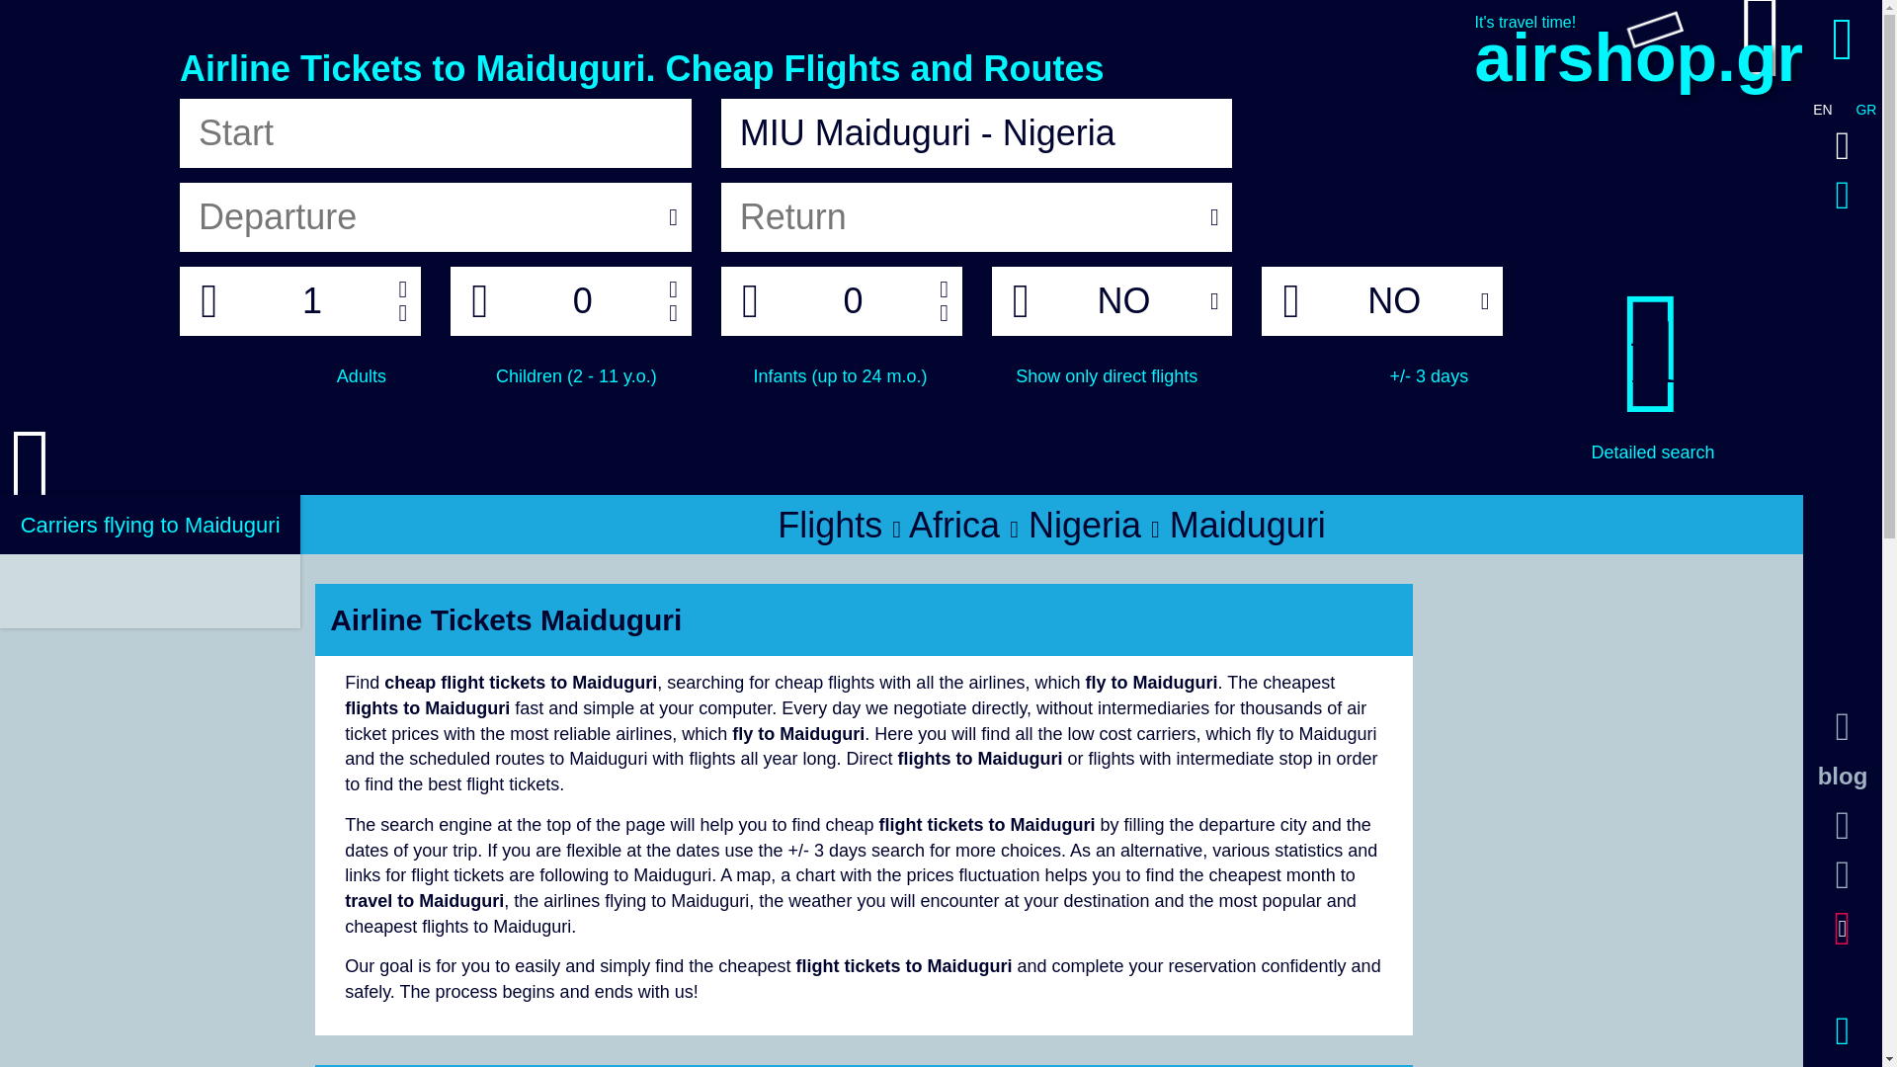 The image size is (1897, 1067). I want to click on NO, so click(1123, 301).